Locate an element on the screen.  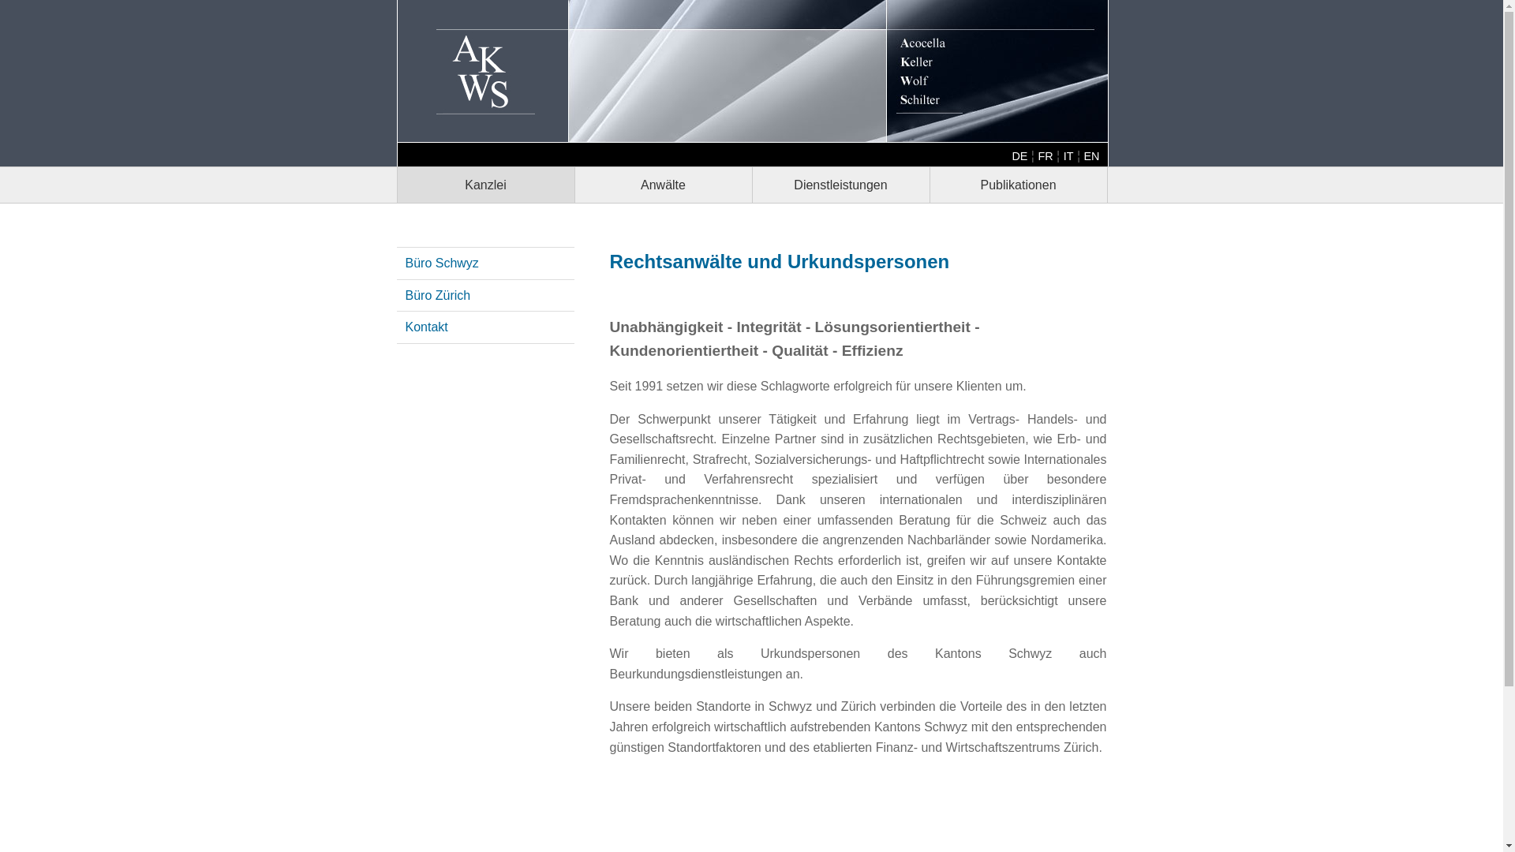
Kontakt is located at coordinates (427, 327).